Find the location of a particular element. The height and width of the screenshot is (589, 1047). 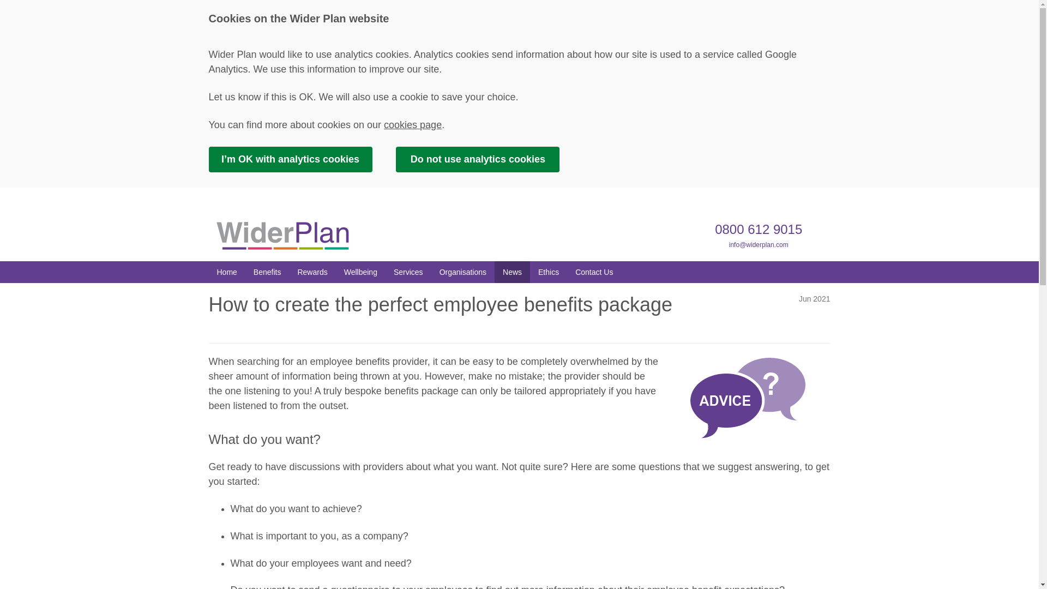

Contact Us is located at coordinates (594, 272).